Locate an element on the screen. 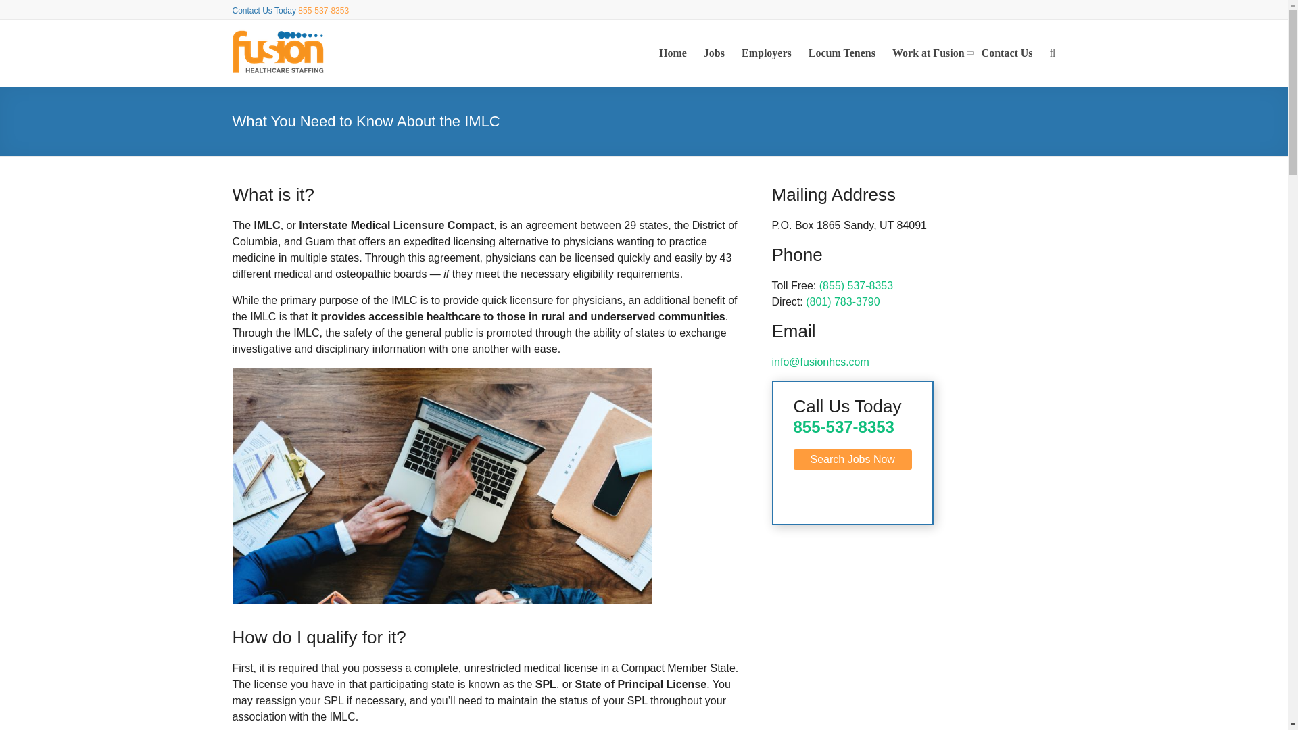  Jobs is located at coordinates (714, 53).